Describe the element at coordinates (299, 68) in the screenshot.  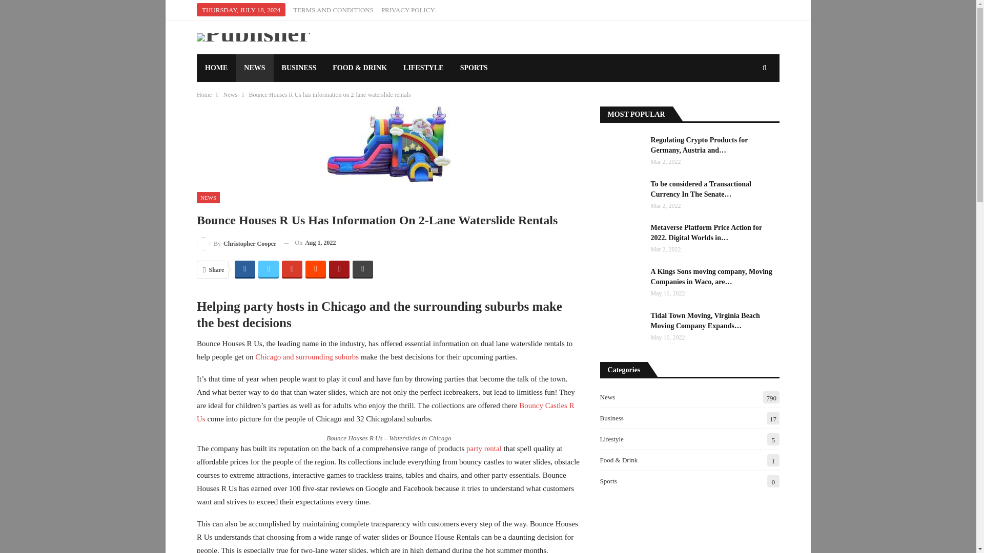
I see `BUSINESS` at that location.